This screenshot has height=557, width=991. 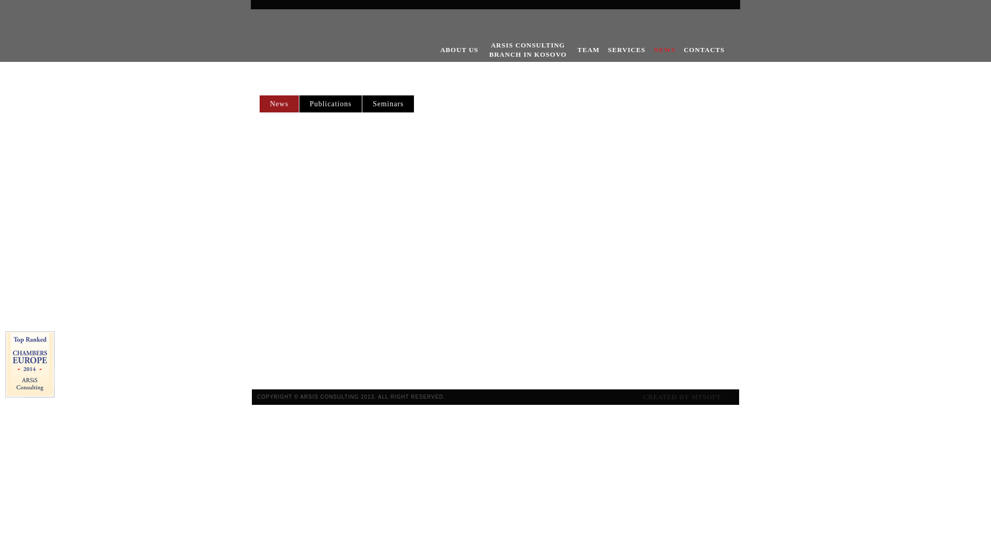 I want to click on CREATED BY MTSOFT, so click(x=679, y=397).